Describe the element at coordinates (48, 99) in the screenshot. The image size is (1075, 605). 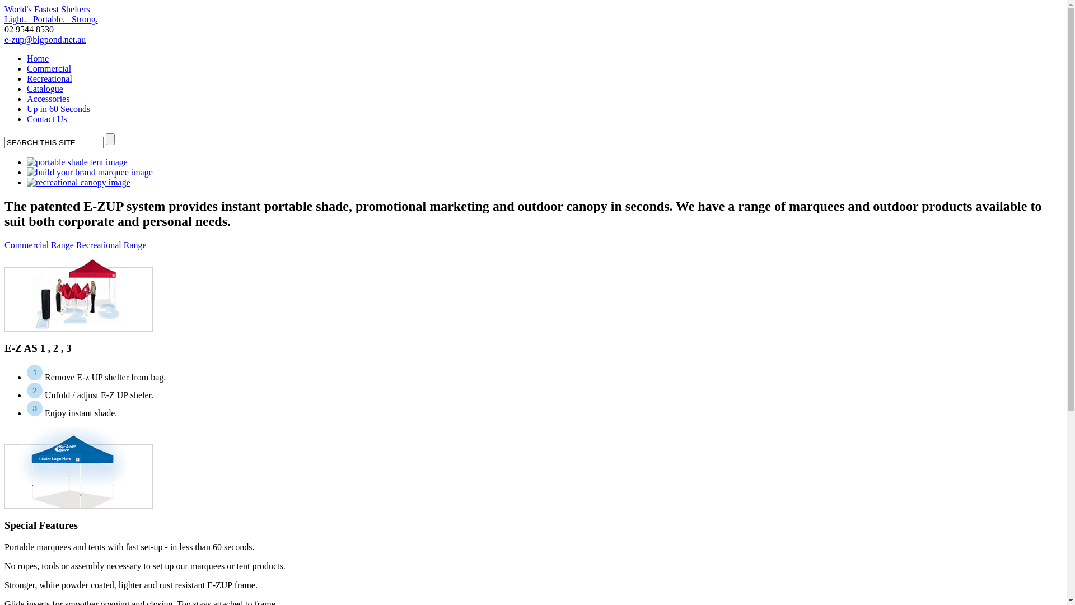
I see `Accessories` at that location.